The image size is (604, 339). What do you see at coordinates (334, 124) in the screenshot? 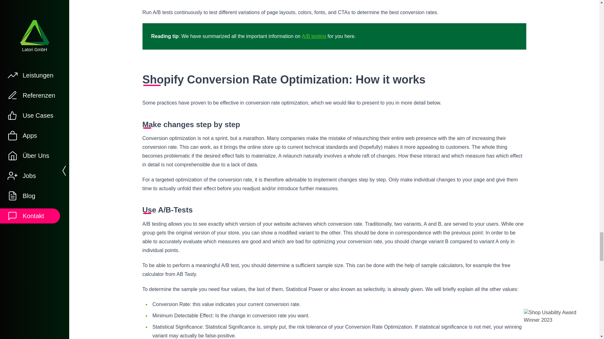
I see `Make changes step by step` at bounding box center [334, 124].